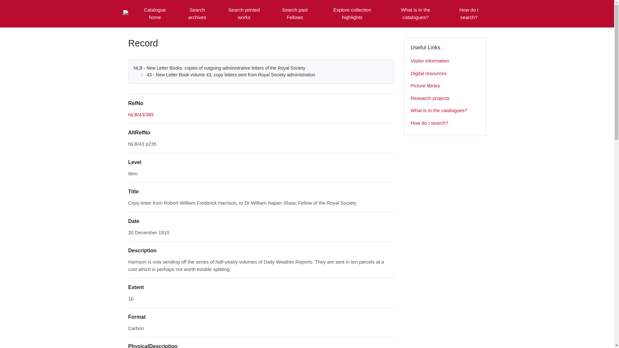  I want to click on Digital resources, so click(445, 73).